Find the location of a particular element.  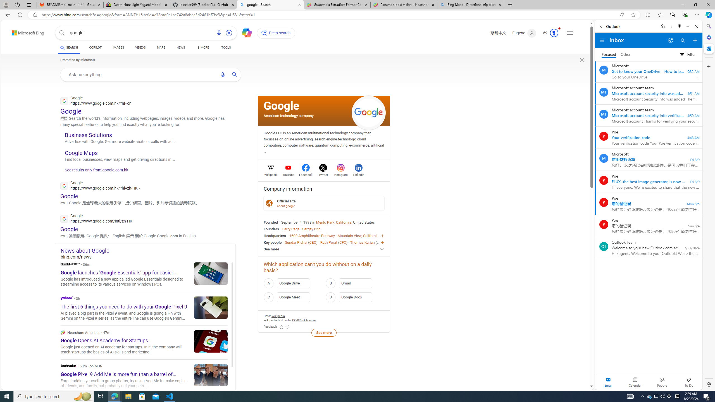

C Google Meet is located at coordinates (293, 297).